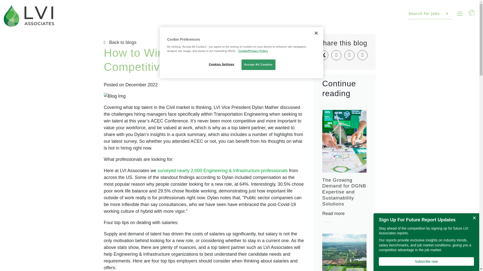 The width and height of the screenshot is (483, 271). What do you see at coordinates (29, 16) in the screenshot?
I see `Go to the Homepage` at bounding box center [29, 16].